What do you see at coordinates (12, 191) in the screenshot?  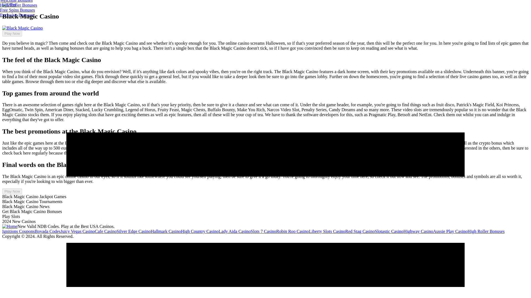 I see `Play Now` at bounding box center [12, 191].